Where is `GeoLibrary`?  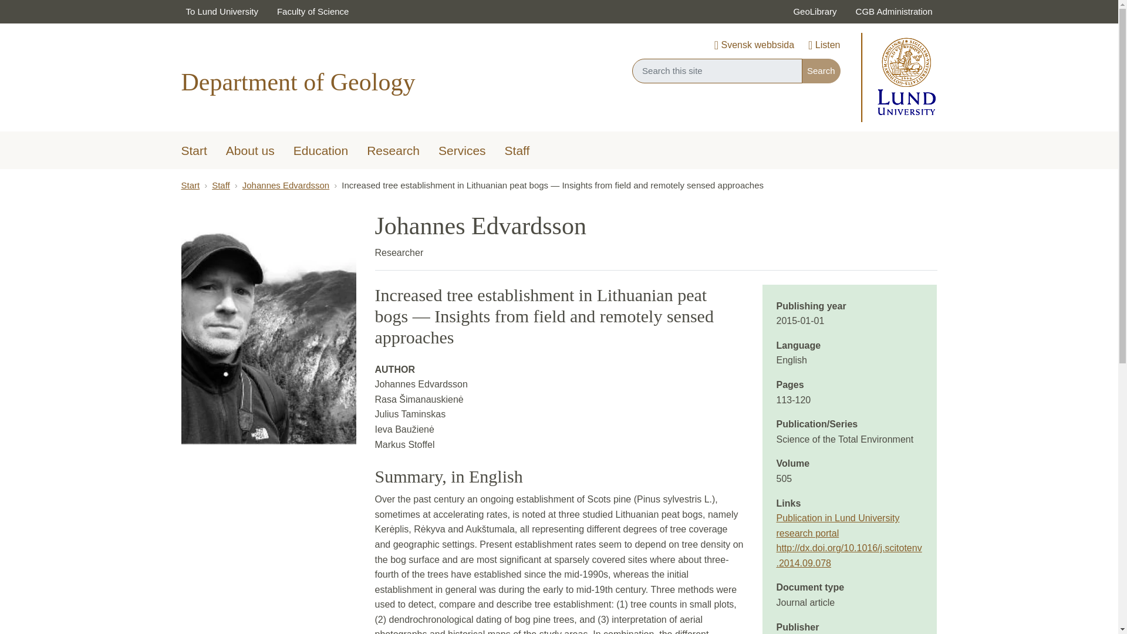
GeoLibrary is located at coordinates (815, 12).